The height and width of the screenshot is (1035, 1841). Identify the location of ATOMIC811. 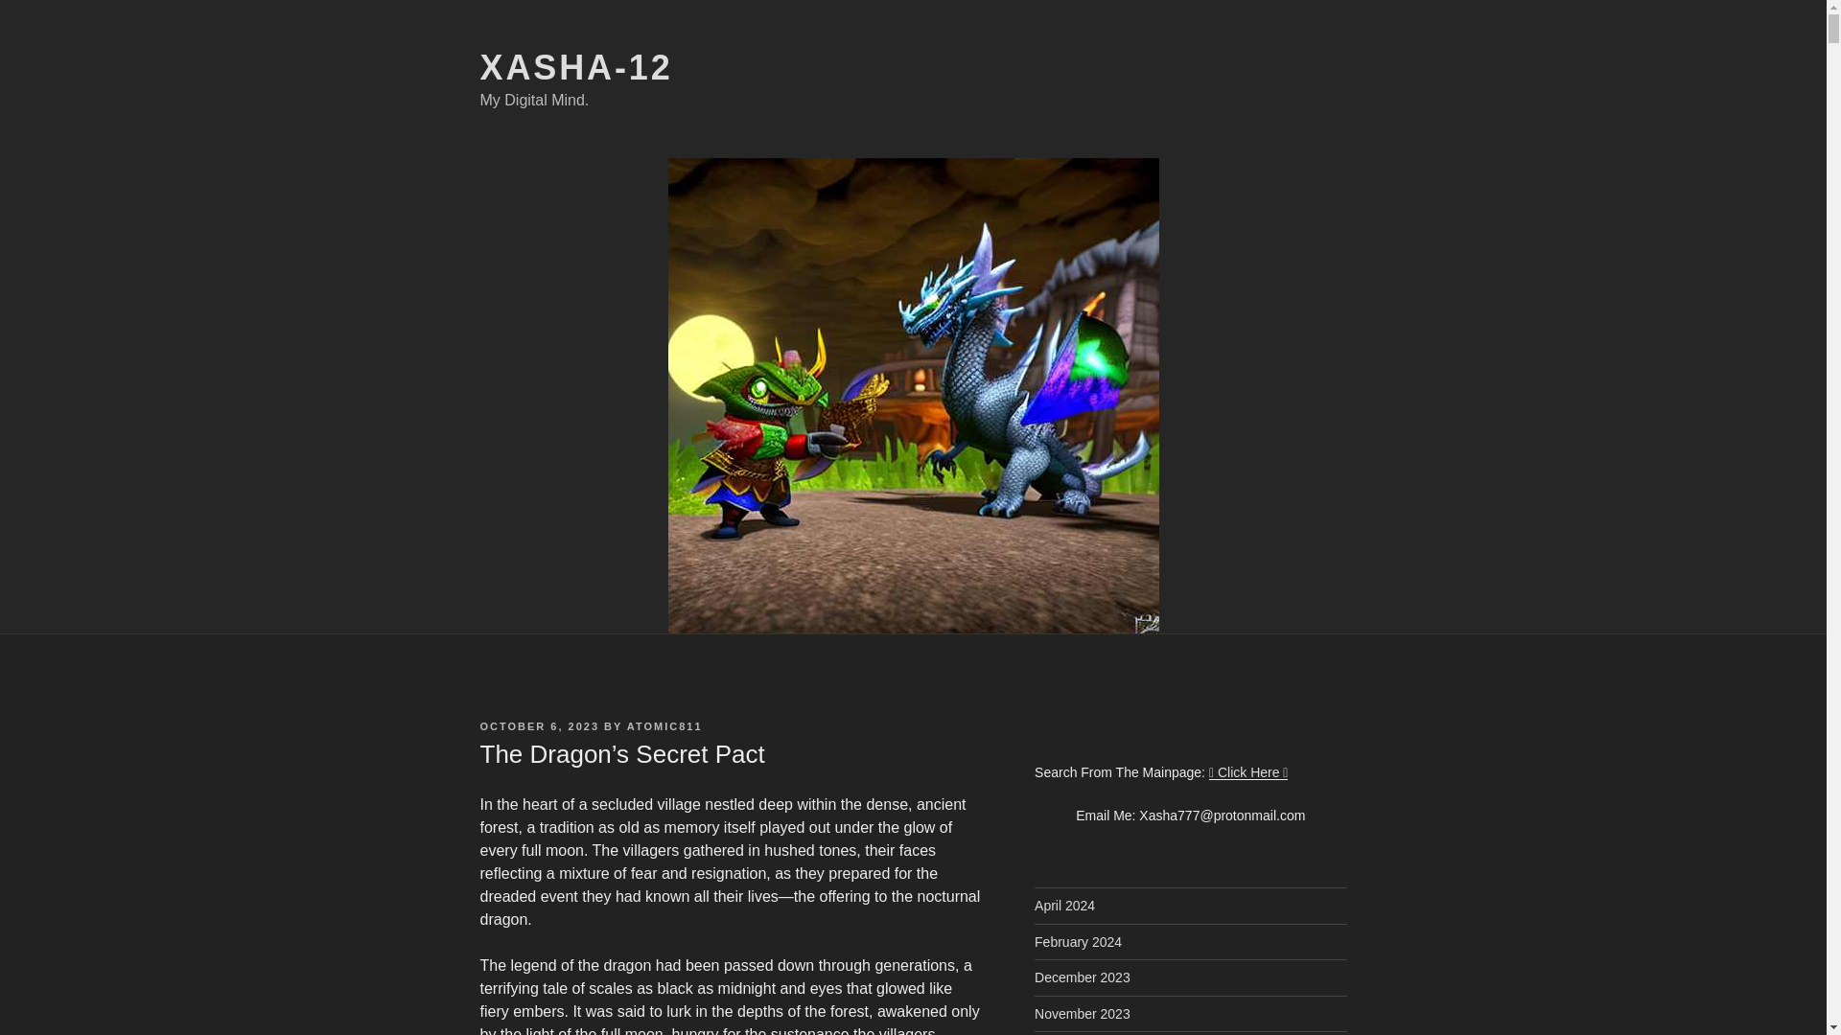
(665, 725).